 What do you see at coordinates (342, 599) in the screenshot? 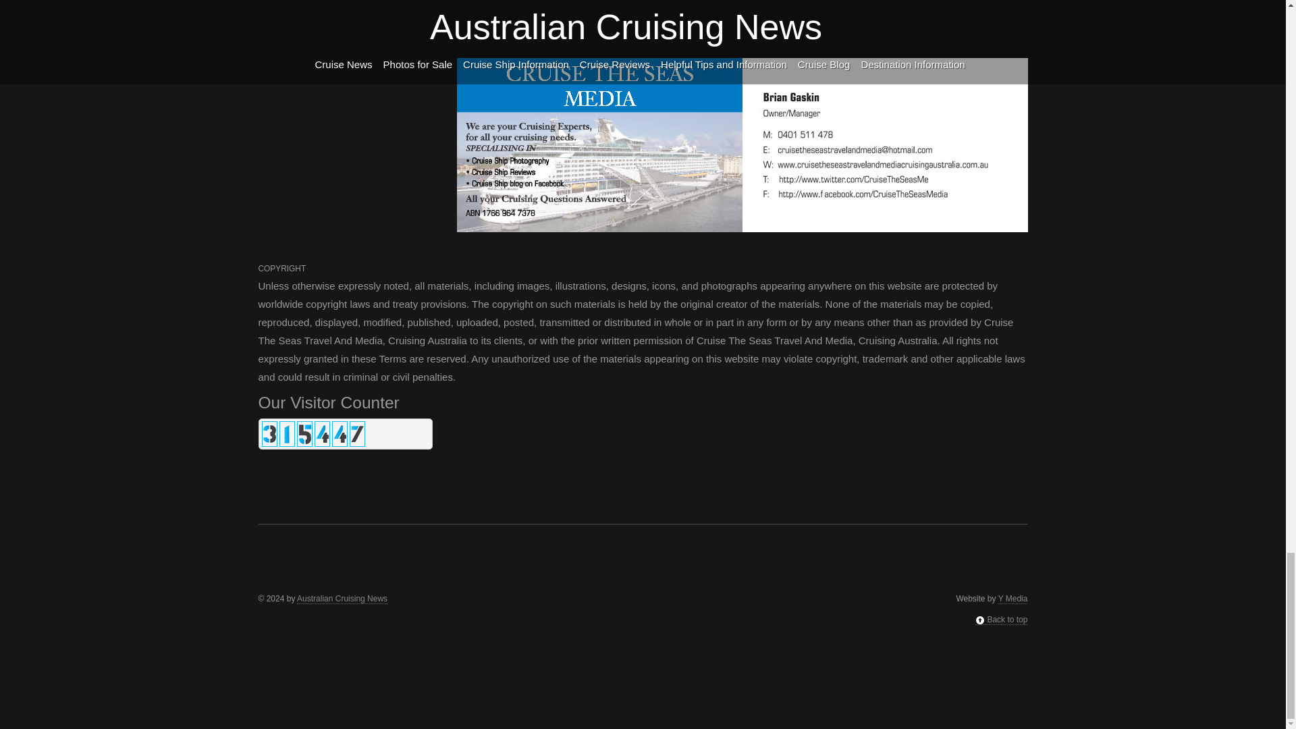
I see `Australian Cruising News` at bounding box center [342, 599].